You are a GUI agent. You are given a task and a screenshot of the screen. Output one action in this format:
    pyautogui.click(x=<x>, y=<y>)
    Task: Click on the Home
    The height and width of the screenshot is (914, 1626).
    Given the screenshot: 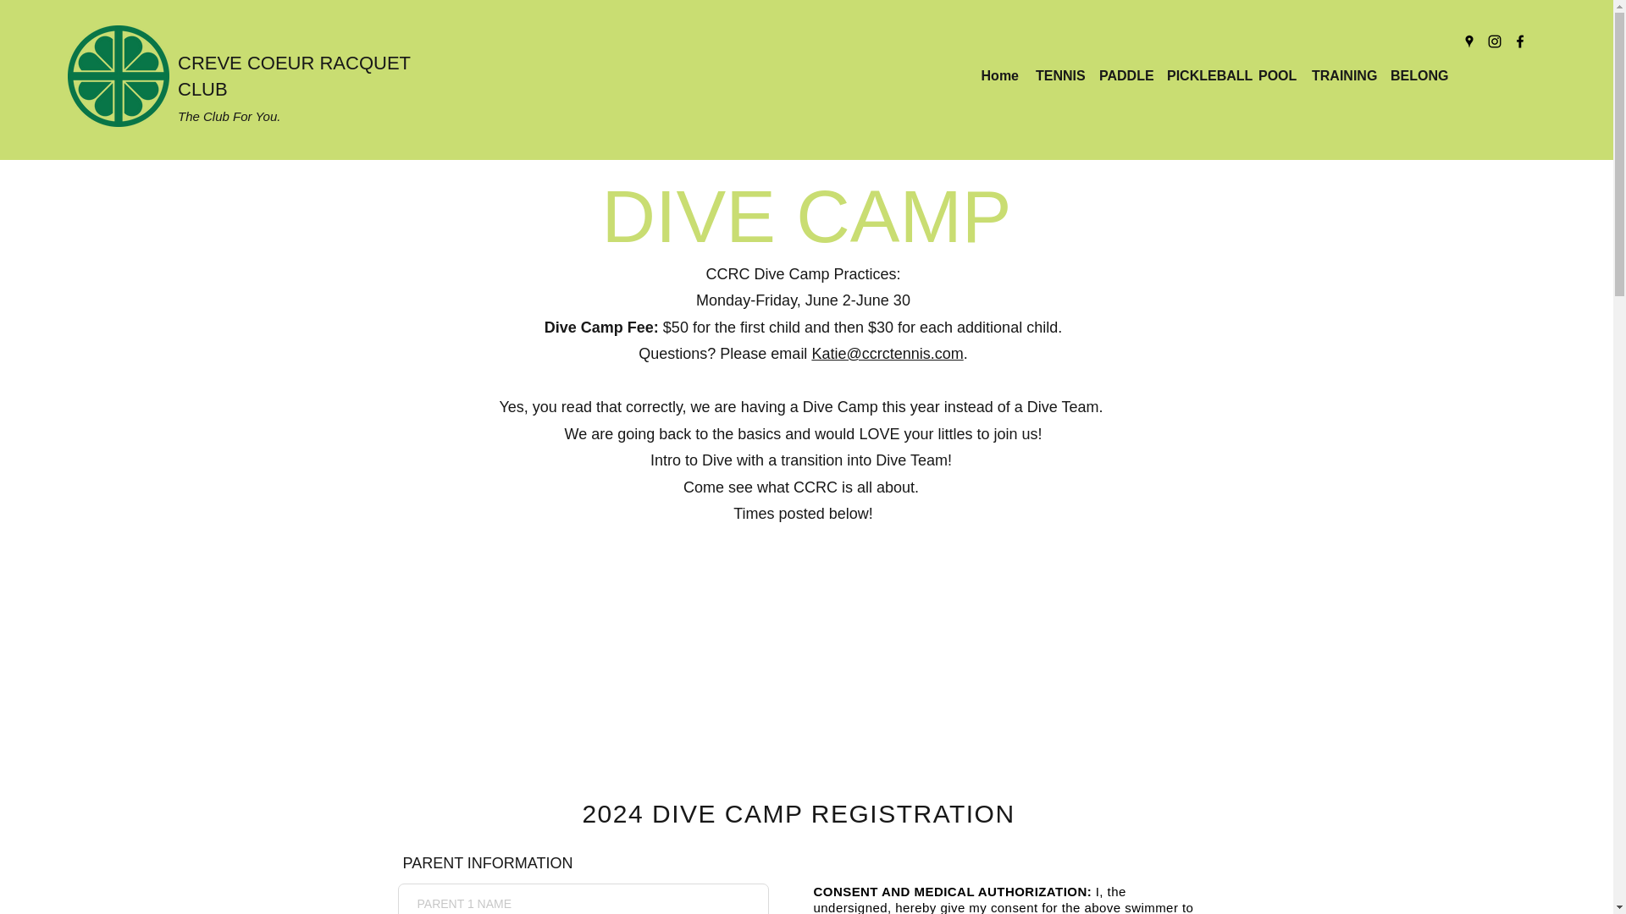 What is the action you would take?
    pyautogui.click(x=999, y=75)
    